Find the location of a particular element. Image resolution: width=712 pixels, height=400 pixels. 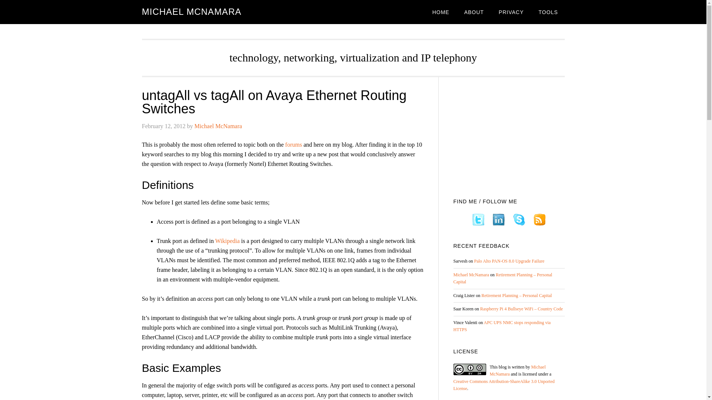

MICHAEL MCNAMARA is located at coordinates (191, 12).